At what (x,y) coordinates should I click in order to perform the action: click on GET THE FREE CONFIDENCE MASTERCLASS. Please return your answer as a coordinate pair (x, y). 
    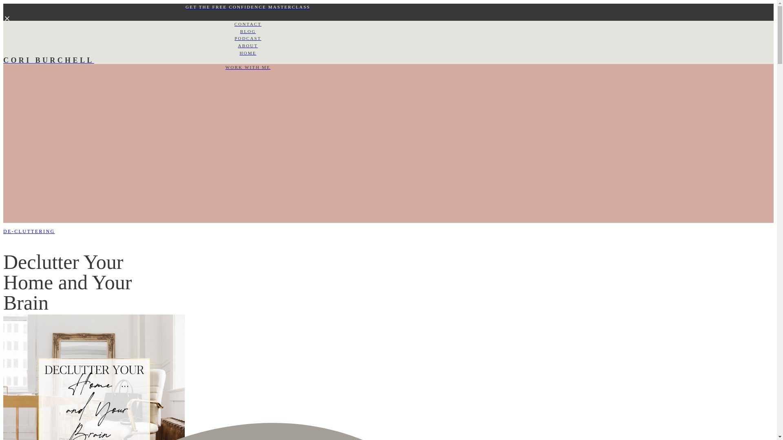
    Looking at the image, I should click on (248, 7).